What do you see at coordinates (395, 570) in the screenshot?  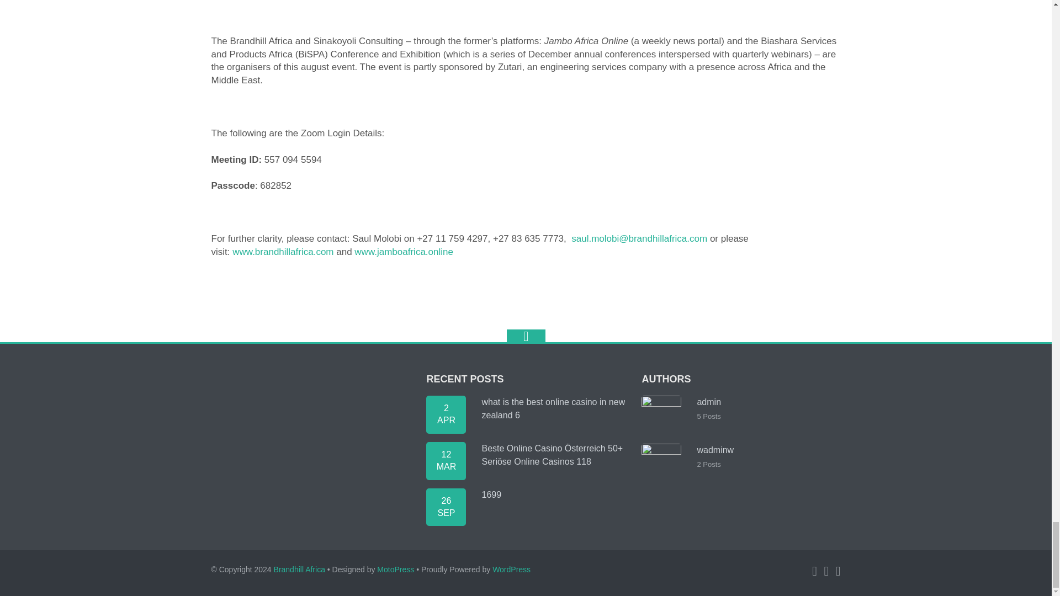 I see `Premium WordPress Plugins and Themes` at bounding box center [395, 570].